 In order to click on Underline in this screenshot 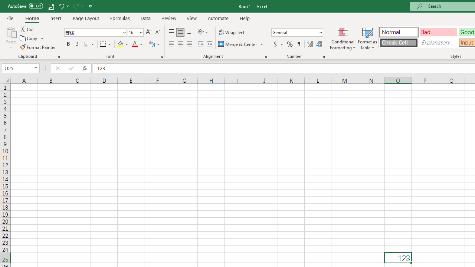, I will do `click(89, 44)`.